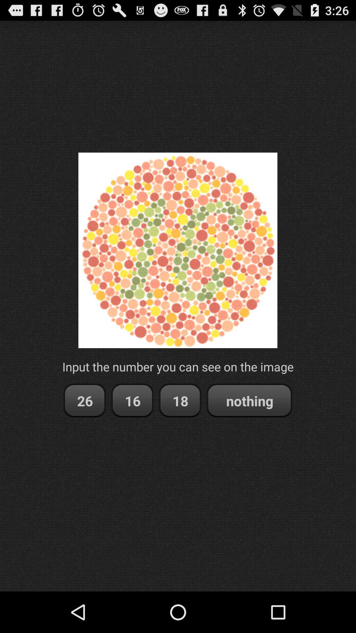 This screenshot has width=356, height=633. I want to click on turn off 26 item, so click(84, 401).